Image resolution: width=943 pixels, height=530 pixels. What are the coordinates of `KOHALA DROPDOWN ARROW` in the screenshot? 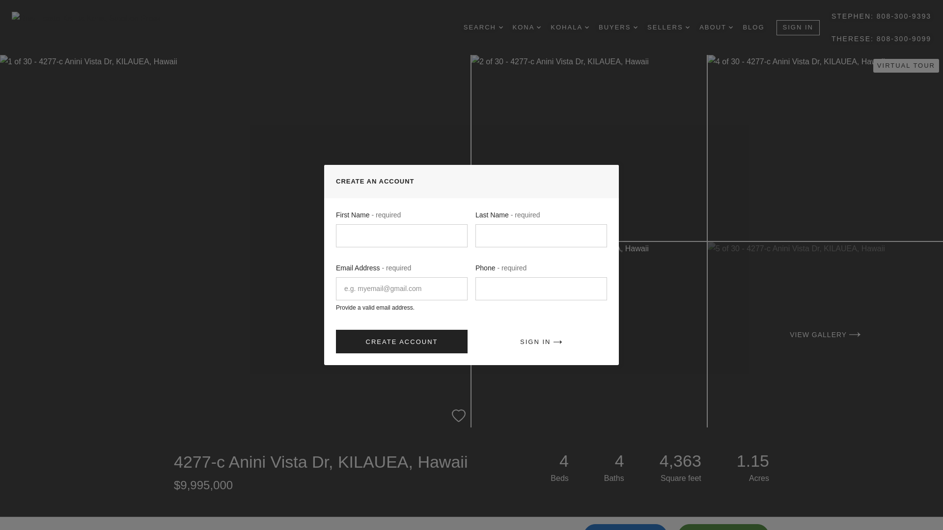 It's located at (570, 27).